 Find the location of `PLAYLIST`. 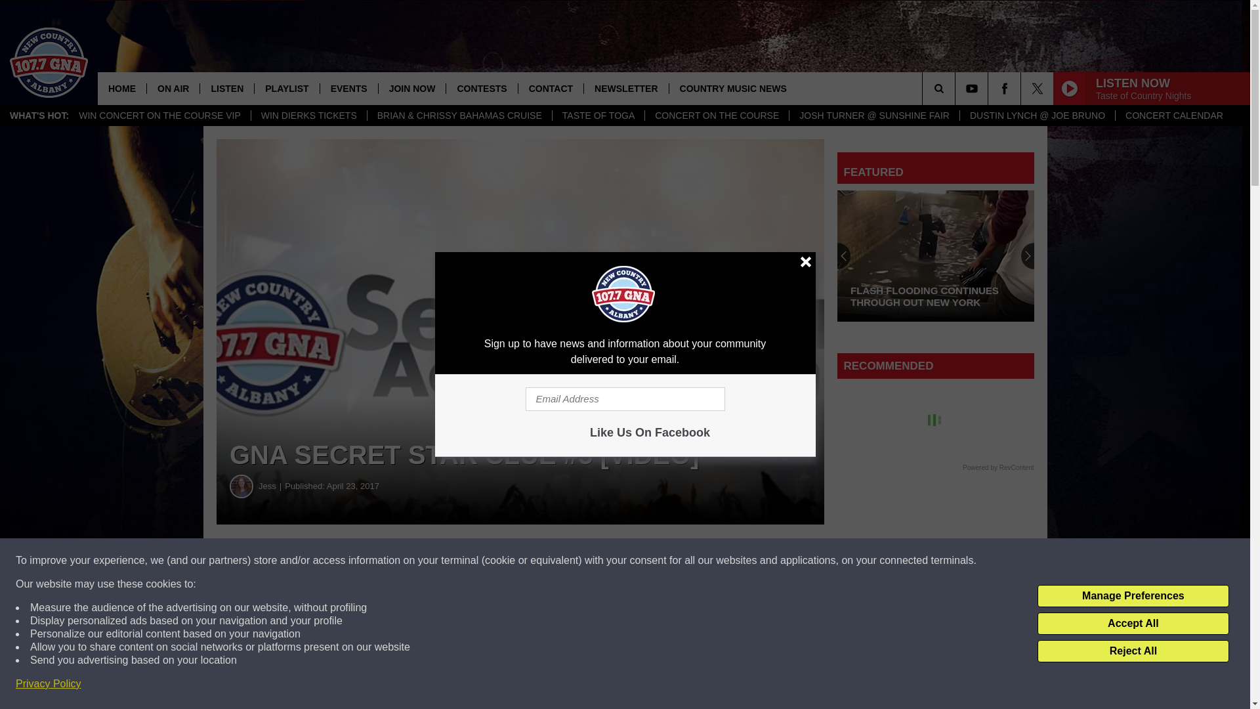

PLAYLIST is located at coordinates (286, 88).